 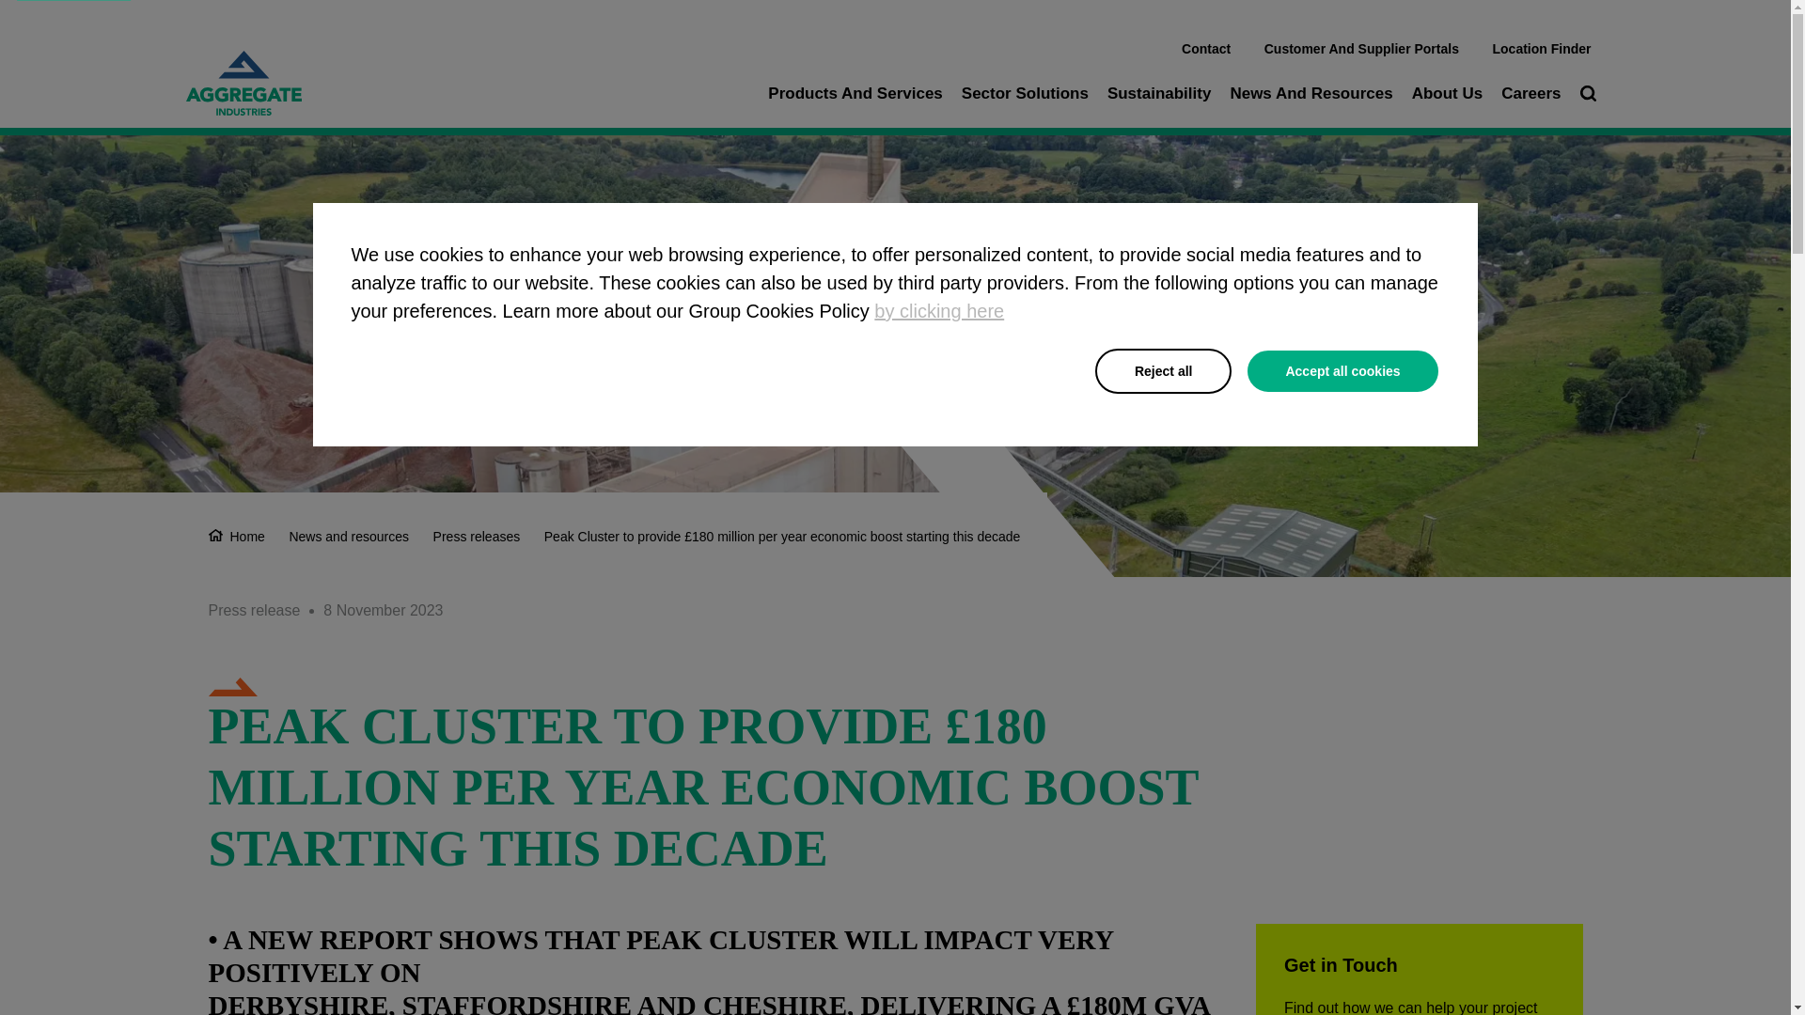 What do you see at coordinates (1361, 49) in the screenshot?
I see `Customer And Supplier Portals` at bounding box center [1361, 49].